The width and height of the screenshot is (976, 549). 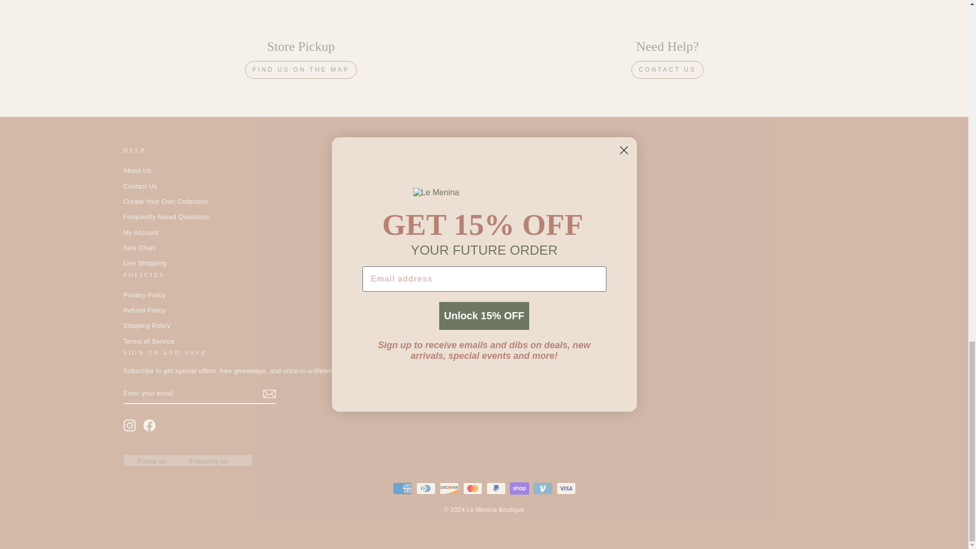 I want to click on Le Menina Boutique  on Facebook, so click(x=149, y=425).